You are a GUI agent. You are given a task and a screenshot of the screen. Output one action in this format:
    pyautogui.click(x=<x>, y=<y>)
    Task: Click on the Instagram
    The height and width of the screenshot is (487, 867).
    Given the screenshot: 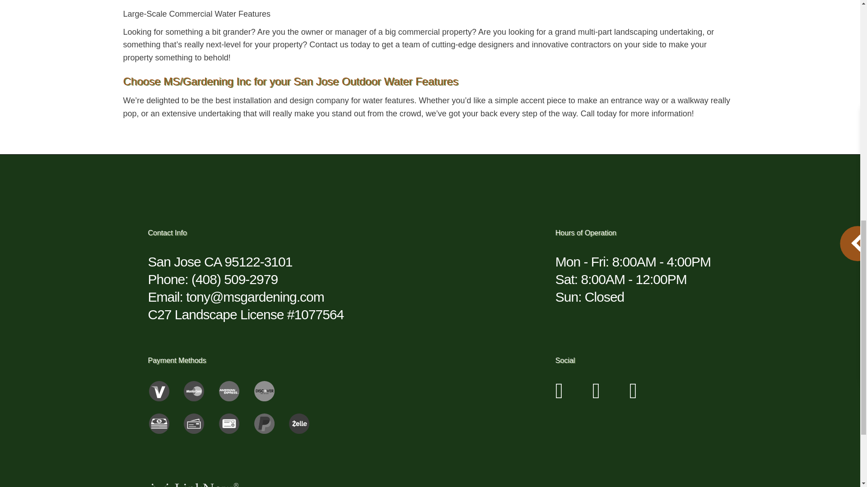 What is the action you would take?
    pyautogui.click(x=559, y=395)
    